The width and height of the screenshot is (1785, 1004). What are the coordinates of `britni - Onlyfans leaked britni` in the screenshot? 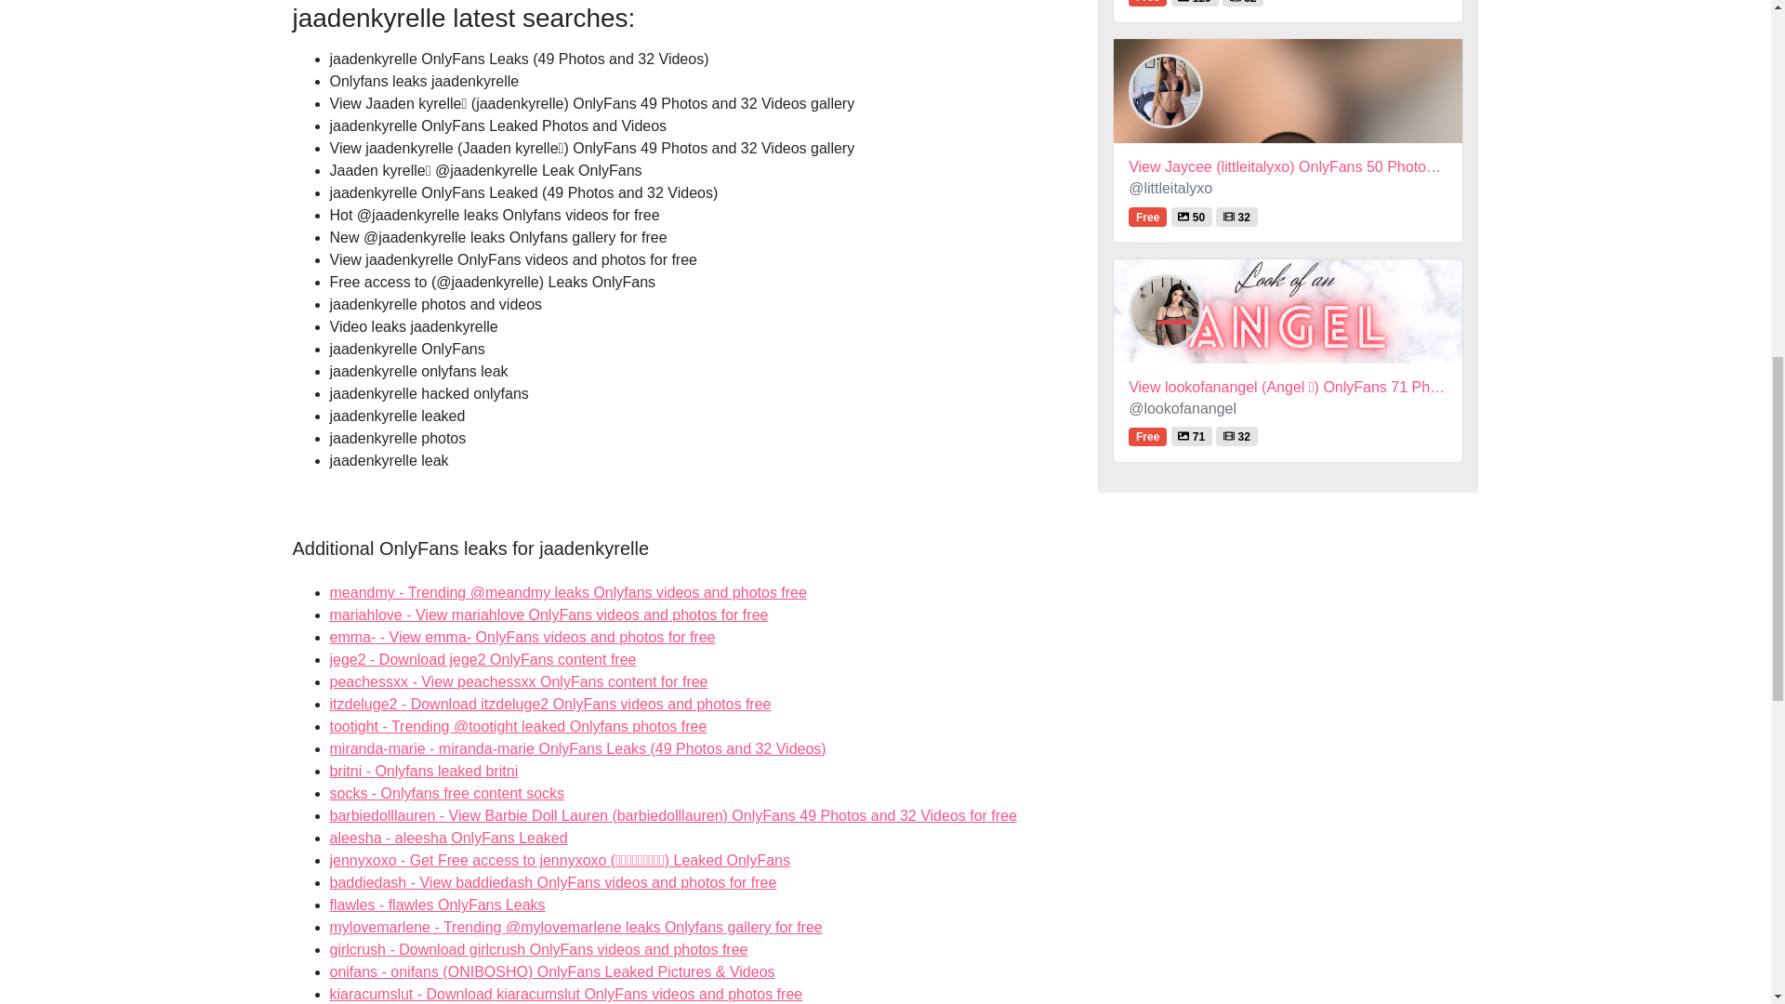 It's located at (448, 839).